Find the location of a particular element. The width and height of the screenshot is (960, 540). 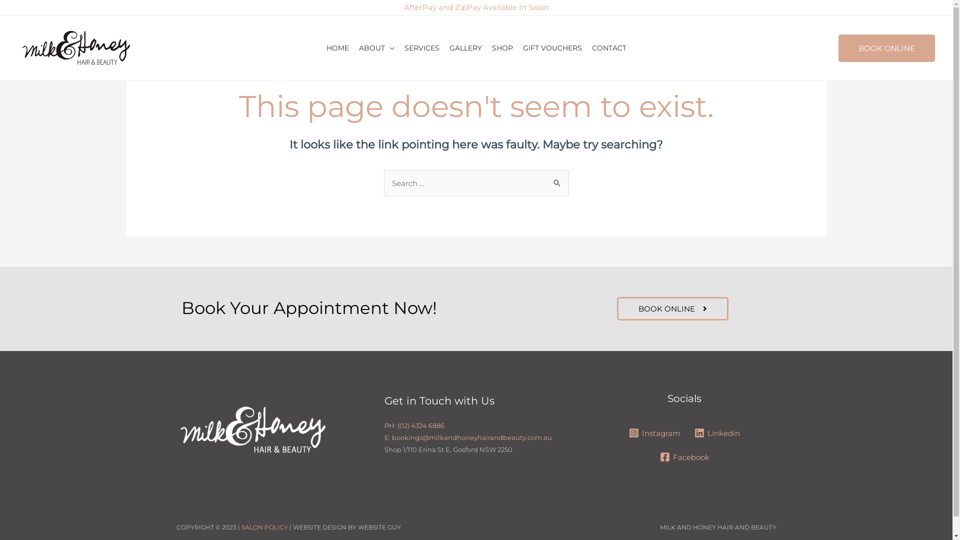

GALLERY is located at coordinates (465, 48).